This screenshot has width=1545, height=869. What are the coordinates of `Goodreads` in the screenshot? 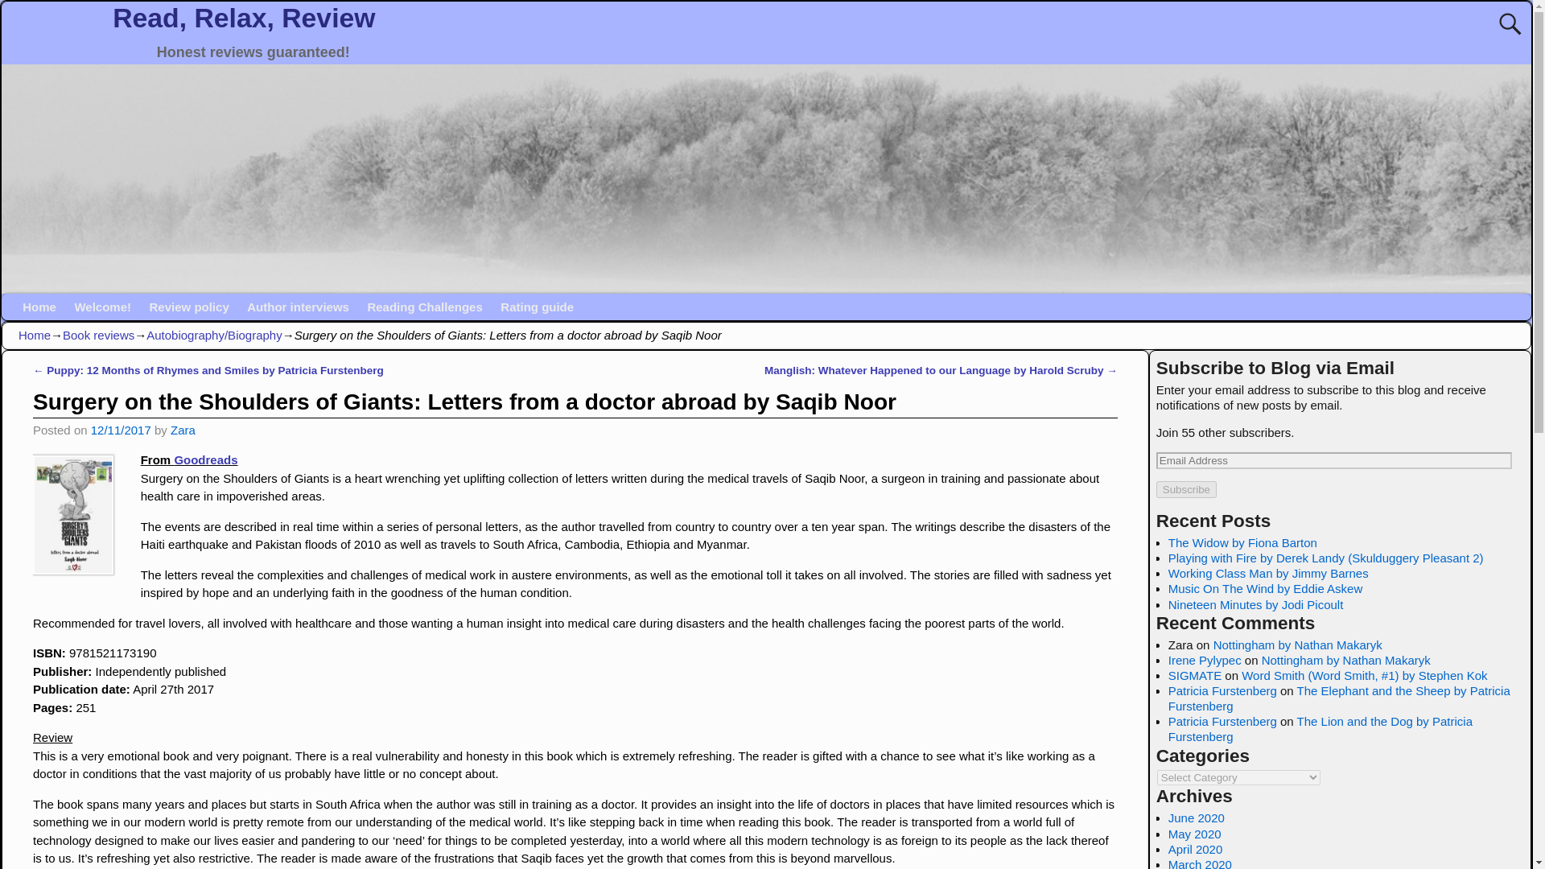 It's located at (205, 459).